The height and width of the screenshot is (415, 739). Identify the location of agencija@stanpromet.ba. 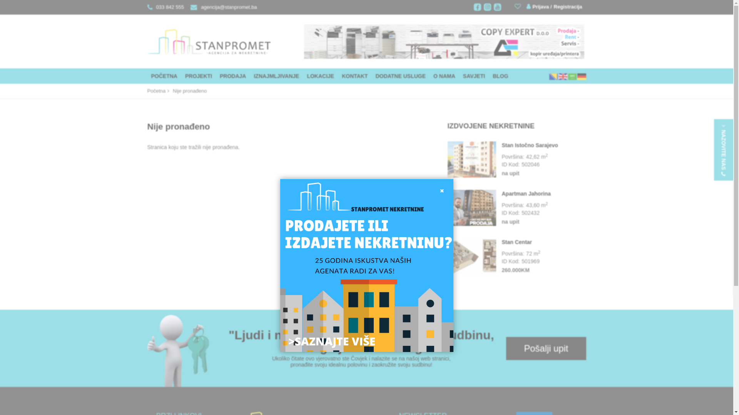
(222, 7).